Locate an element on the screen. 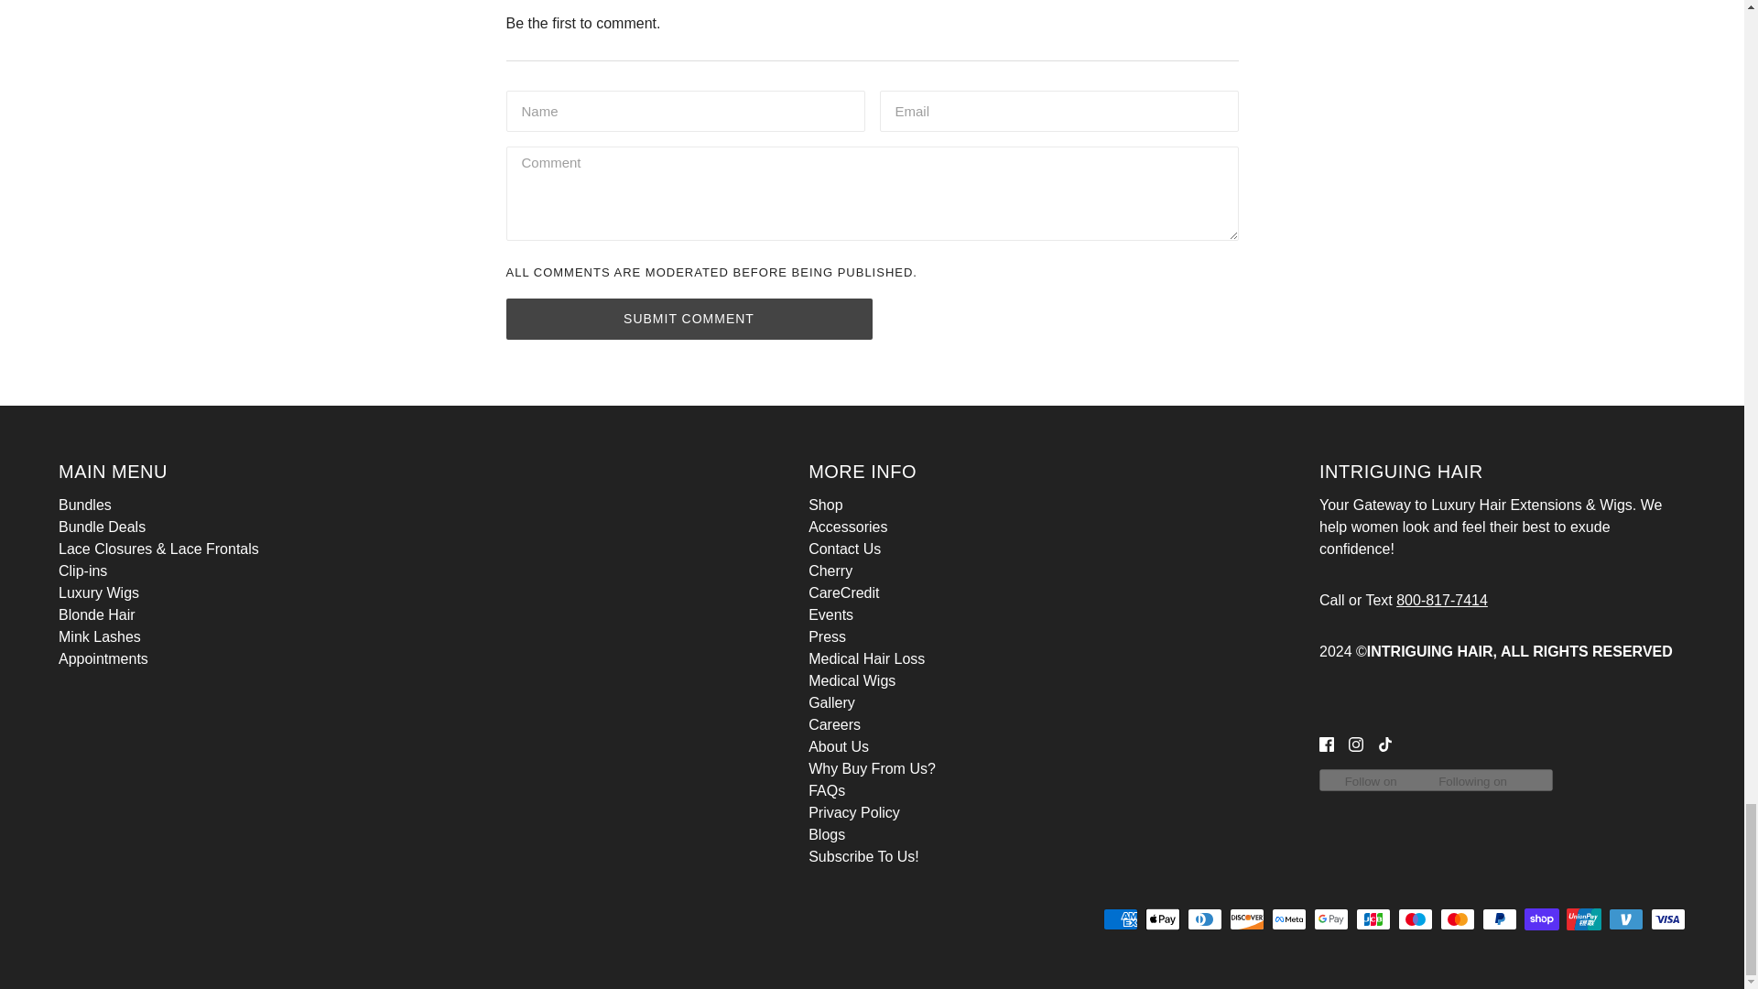 The height and width of the screenshot is (989, 1758). Blonde Hair is located at coordinates (96, 615).